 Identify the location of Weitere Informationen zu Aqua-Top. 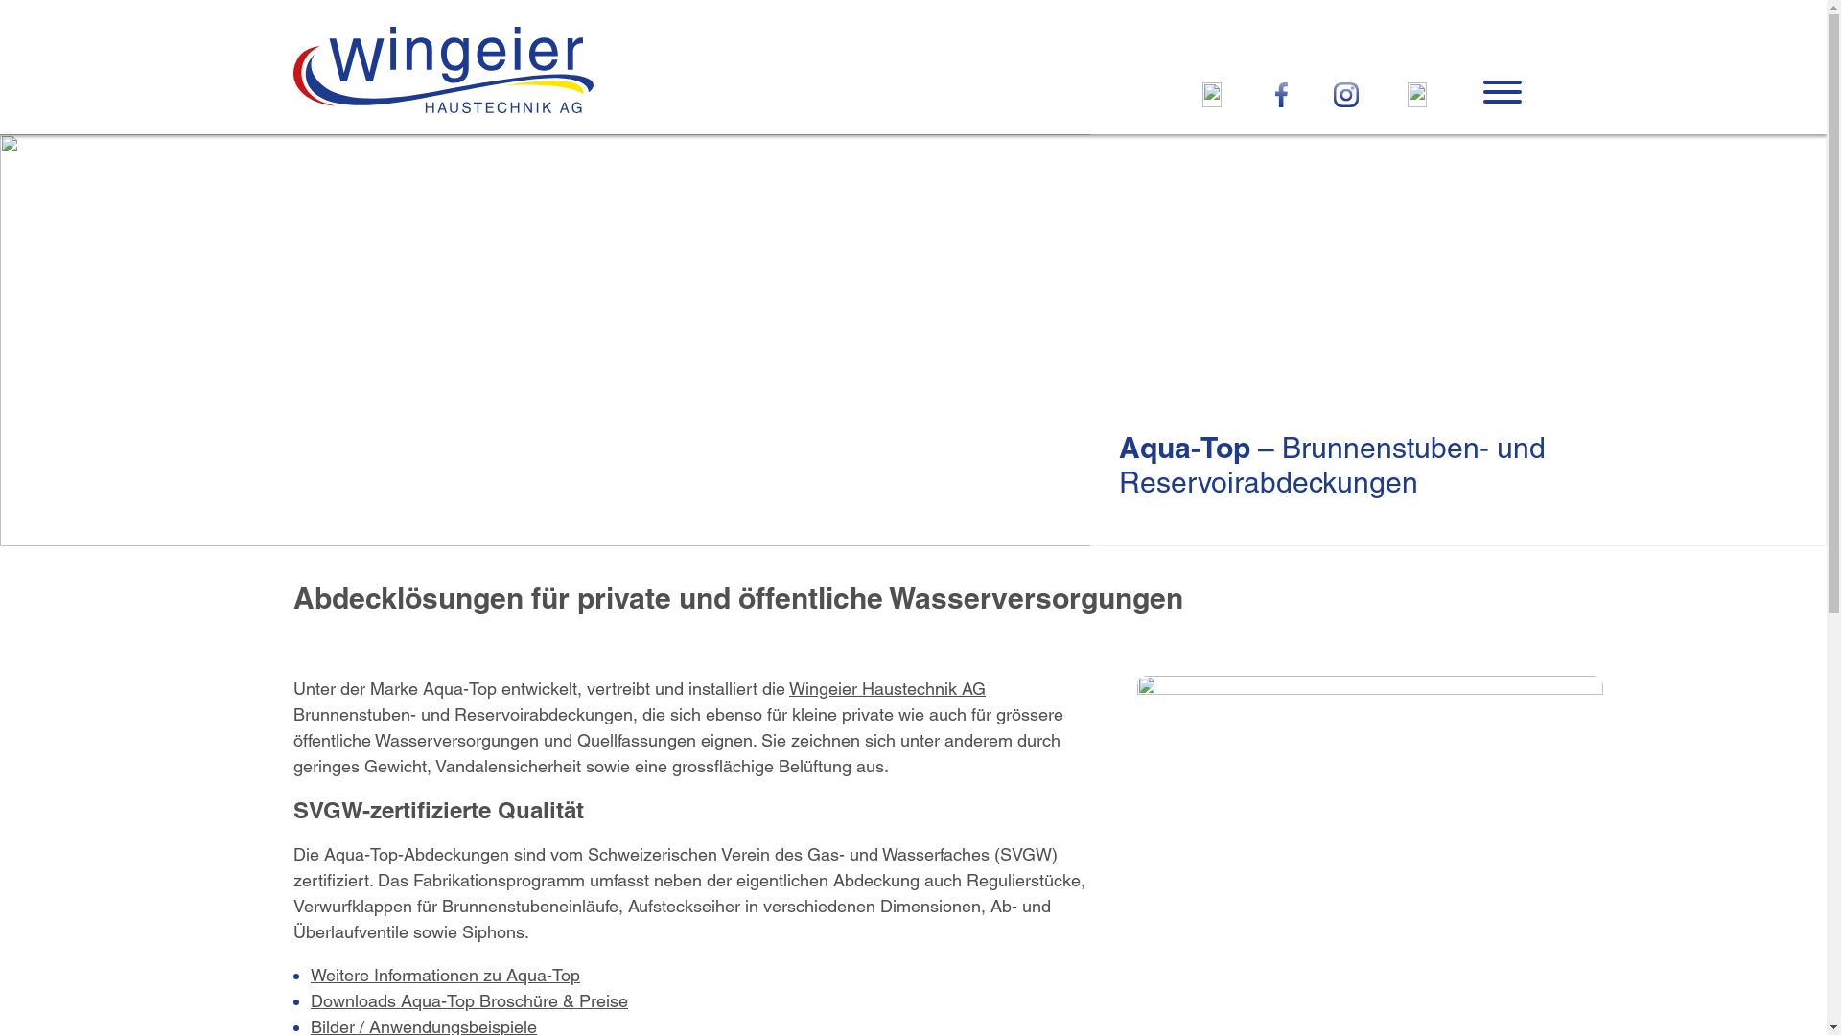
(445, 976).